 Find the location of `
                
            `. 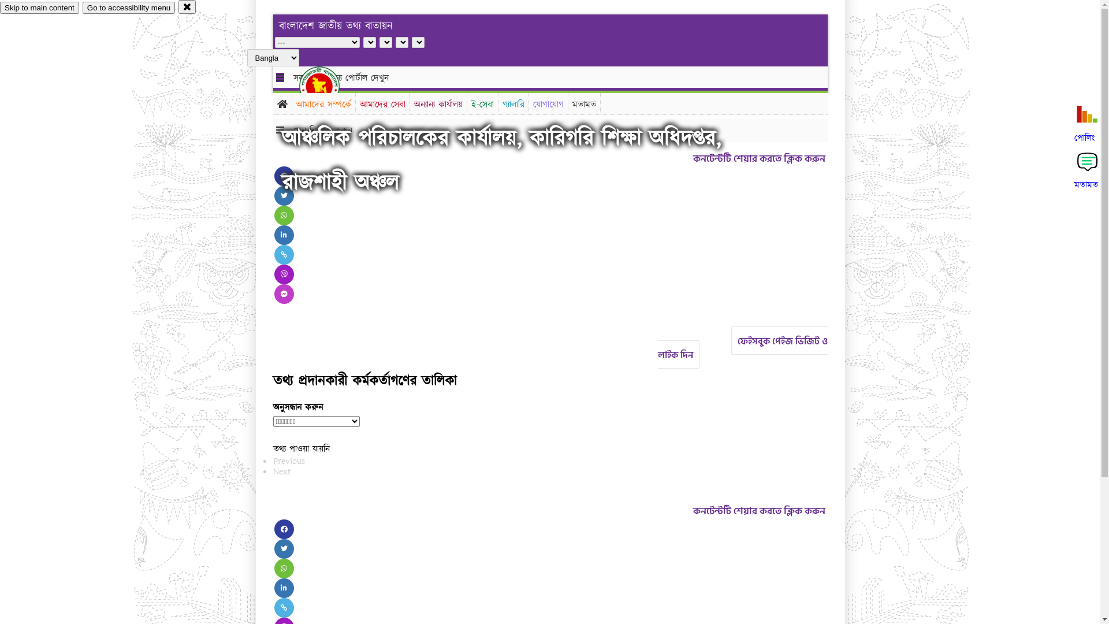


                
             is located at coordinates (329, 86).